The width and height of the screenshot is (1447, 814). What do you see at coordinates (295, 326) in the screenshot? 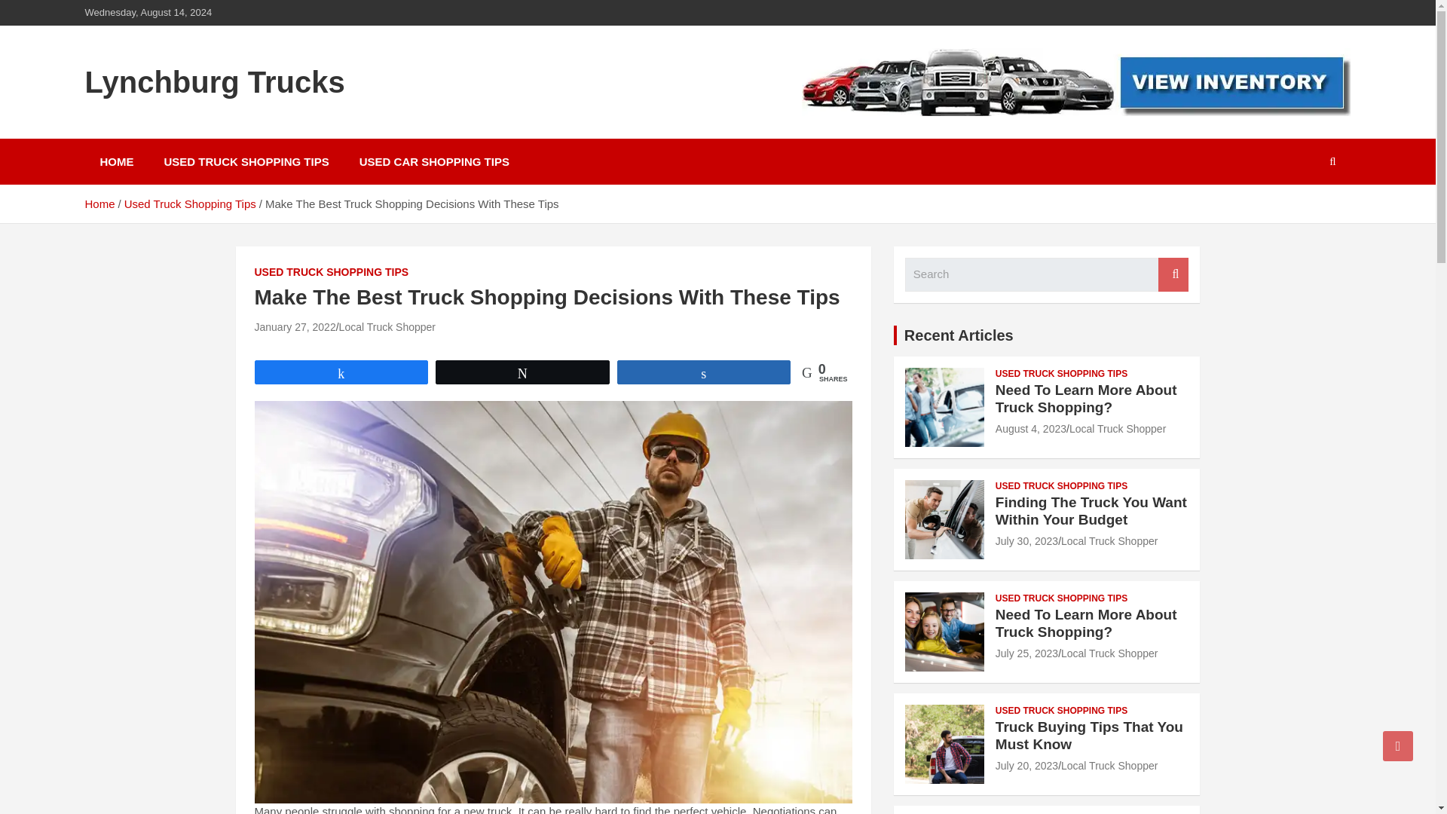
I see `January 27, 2022` at bounding box center [295, 326].